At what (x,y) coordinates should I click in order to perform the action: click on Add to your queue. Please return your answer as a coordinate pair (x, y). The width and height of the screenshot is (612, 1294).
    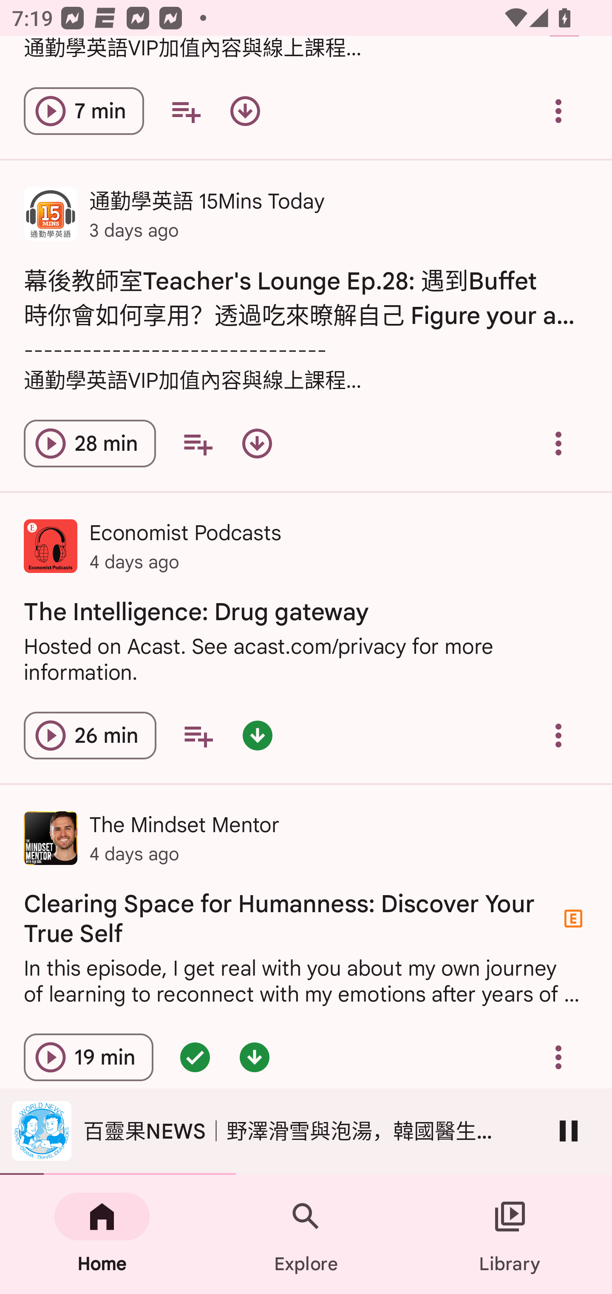
    Looking at the image, I should click on (197, 443).